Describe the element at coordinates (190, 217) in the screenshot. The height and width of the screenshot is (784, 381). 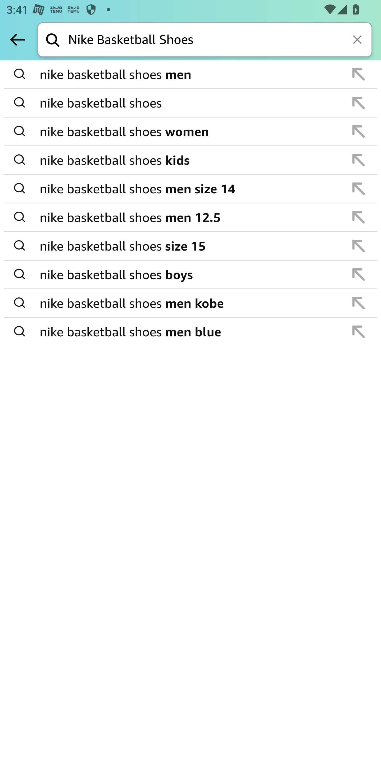
I see `append suggestion nike basketball shoes men 12.5` at that location.